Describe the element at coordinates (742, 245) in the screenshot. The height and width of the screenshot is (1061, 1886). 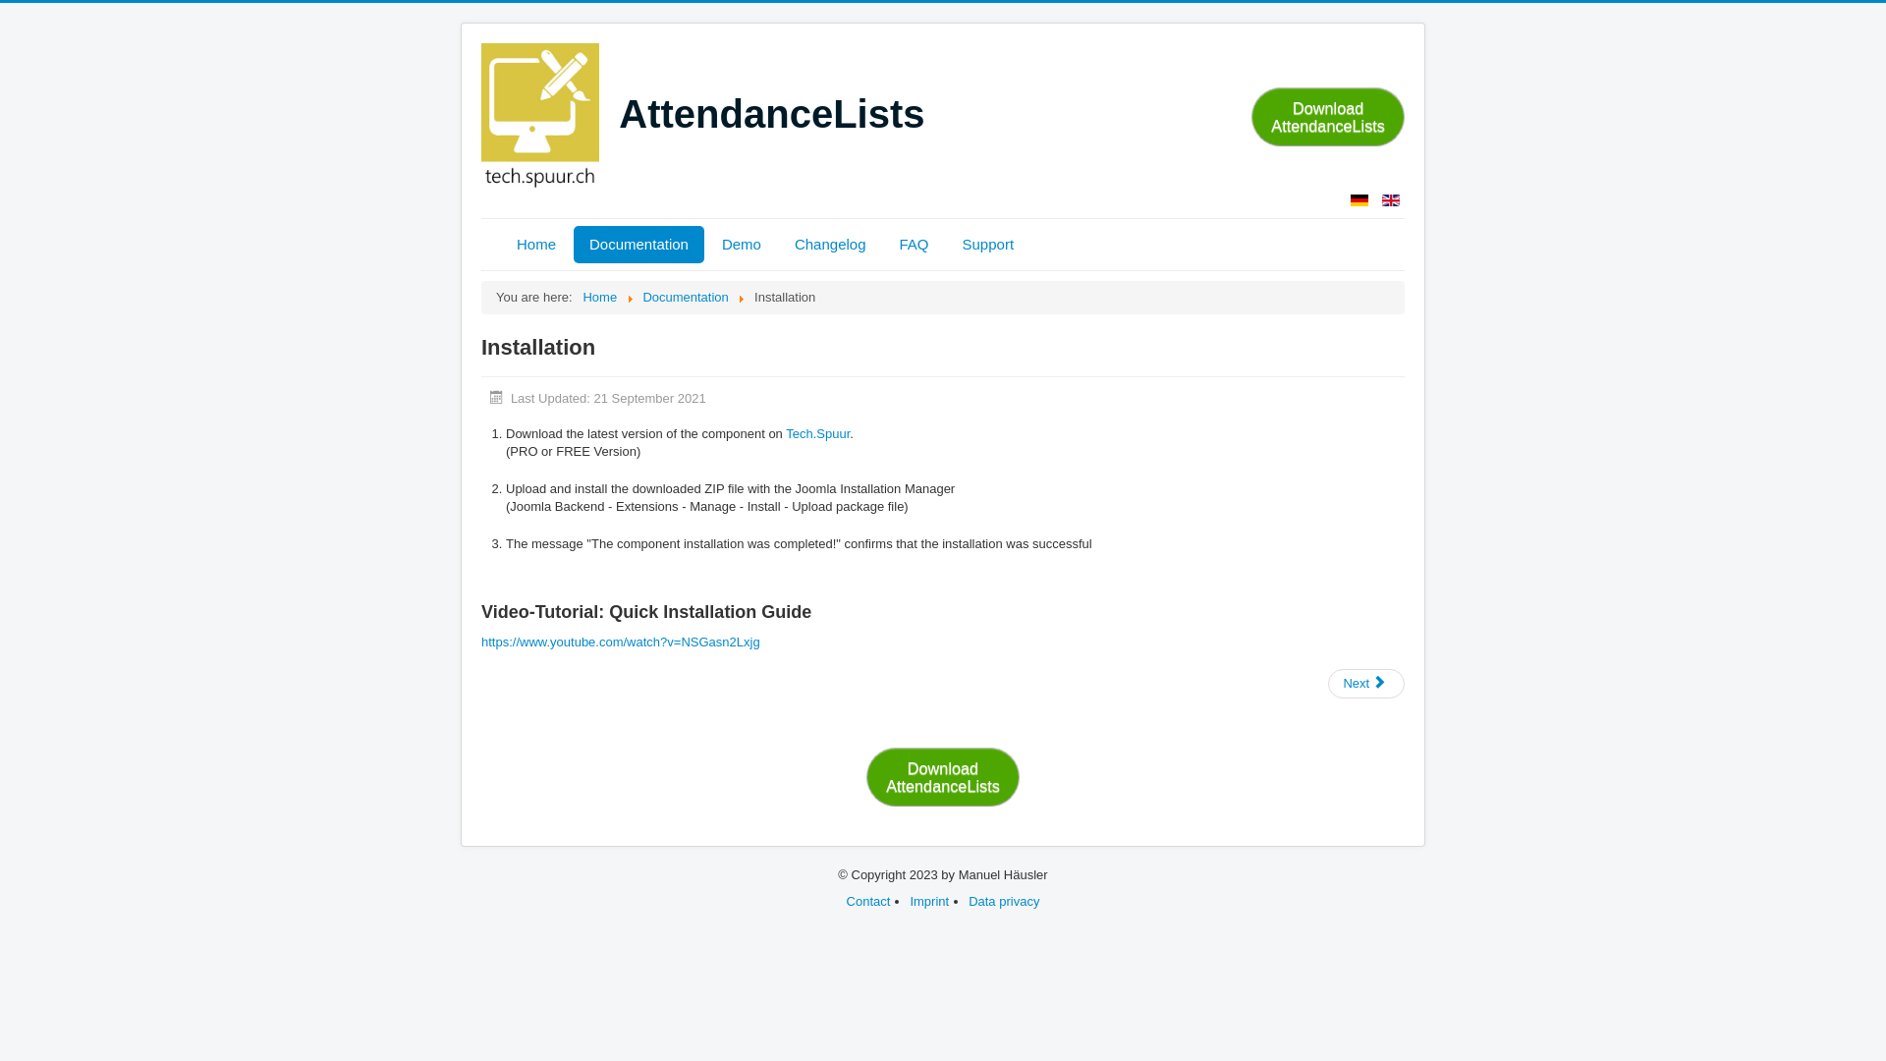
I see `Demo` at that location.